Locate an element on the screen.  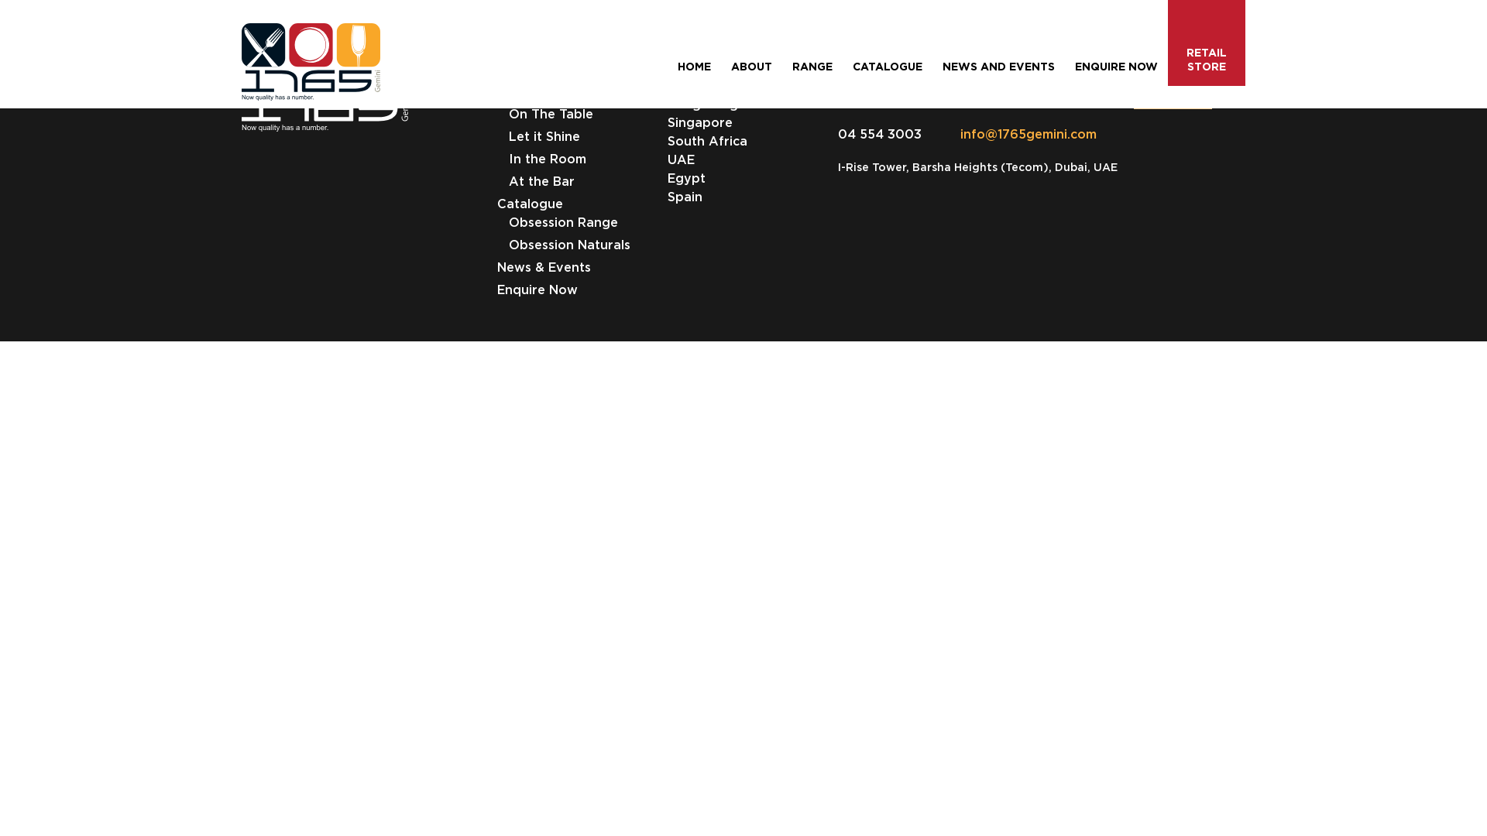
SUBSCRIBE is located at coordinates (1173, 91).